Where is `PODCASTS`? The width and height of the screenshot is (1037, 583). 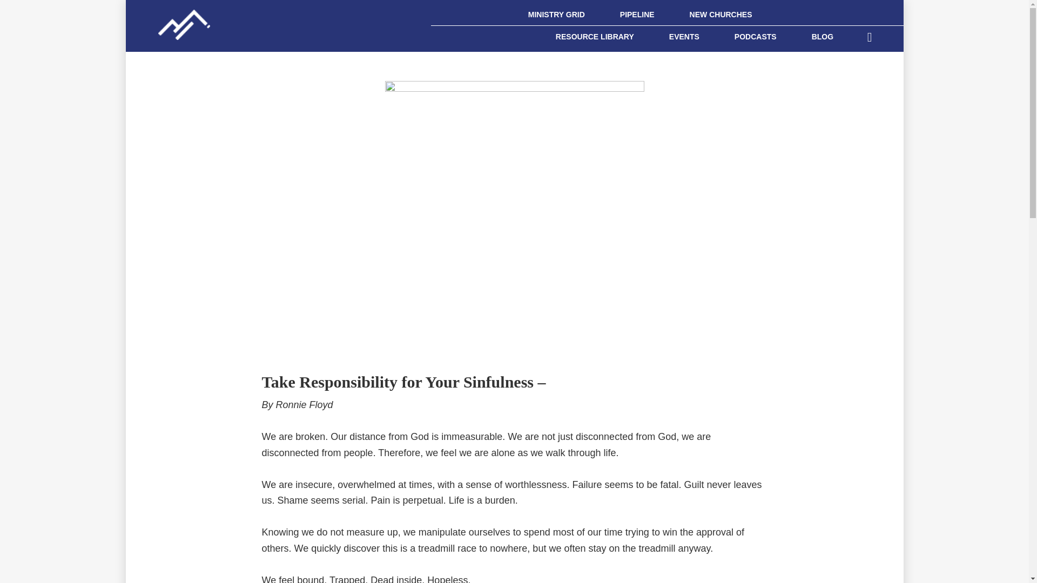
PODCASTS is located at coordinates (756, 36).